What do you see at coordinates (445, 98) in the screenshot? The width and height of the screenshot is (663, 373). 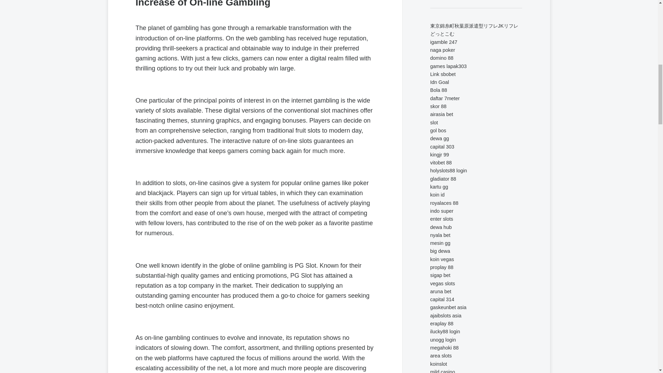 I see `daftar 7meter` at bounding box center [445, 98].